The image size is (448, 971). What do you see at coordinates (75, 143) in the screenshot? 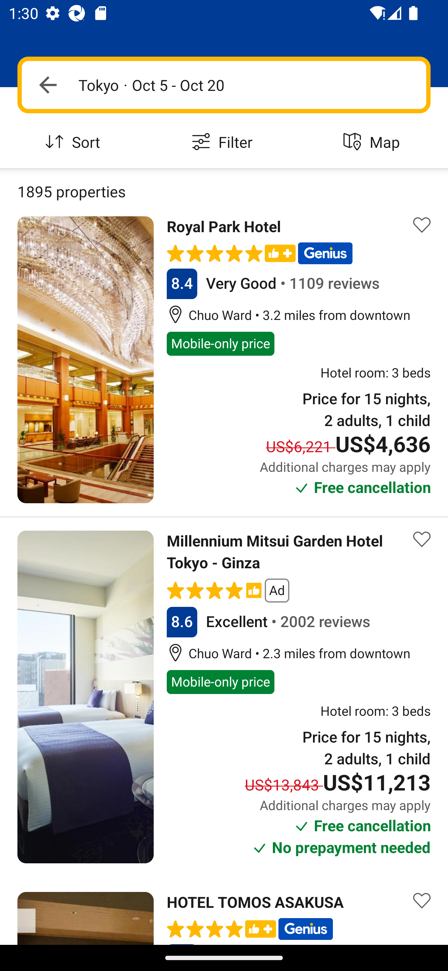
I see `Sort` at bounding box center [75, 143].